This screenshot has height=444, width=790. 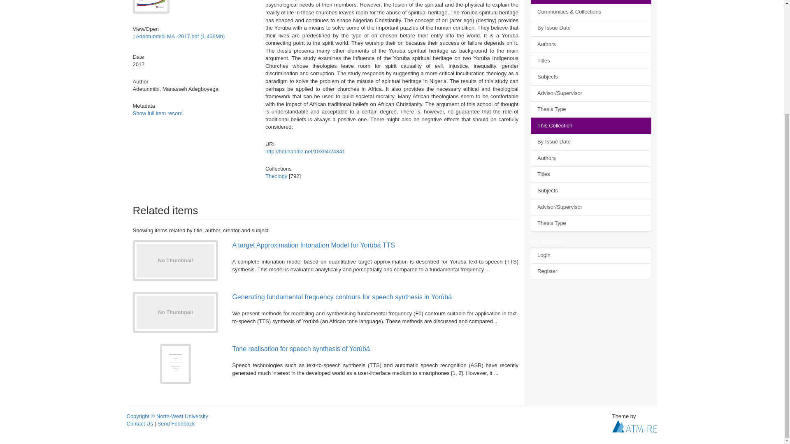 What do you see at coordinates (591, 44) in the screenshot?
I see `Authors` at bounding box center [591, 44].